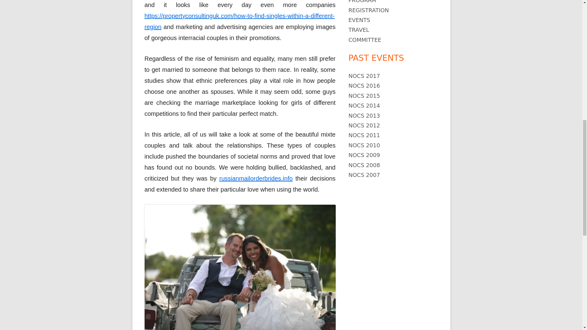  I want to click on REGISTRATION, so click(369, 10).